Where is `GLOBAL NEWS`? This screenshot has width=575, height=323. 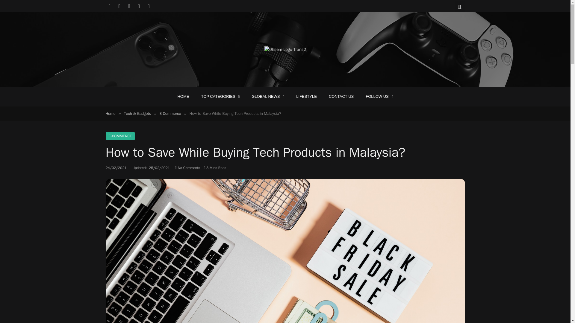
GLOBAL NEWS is located at coordinates (268, 96).